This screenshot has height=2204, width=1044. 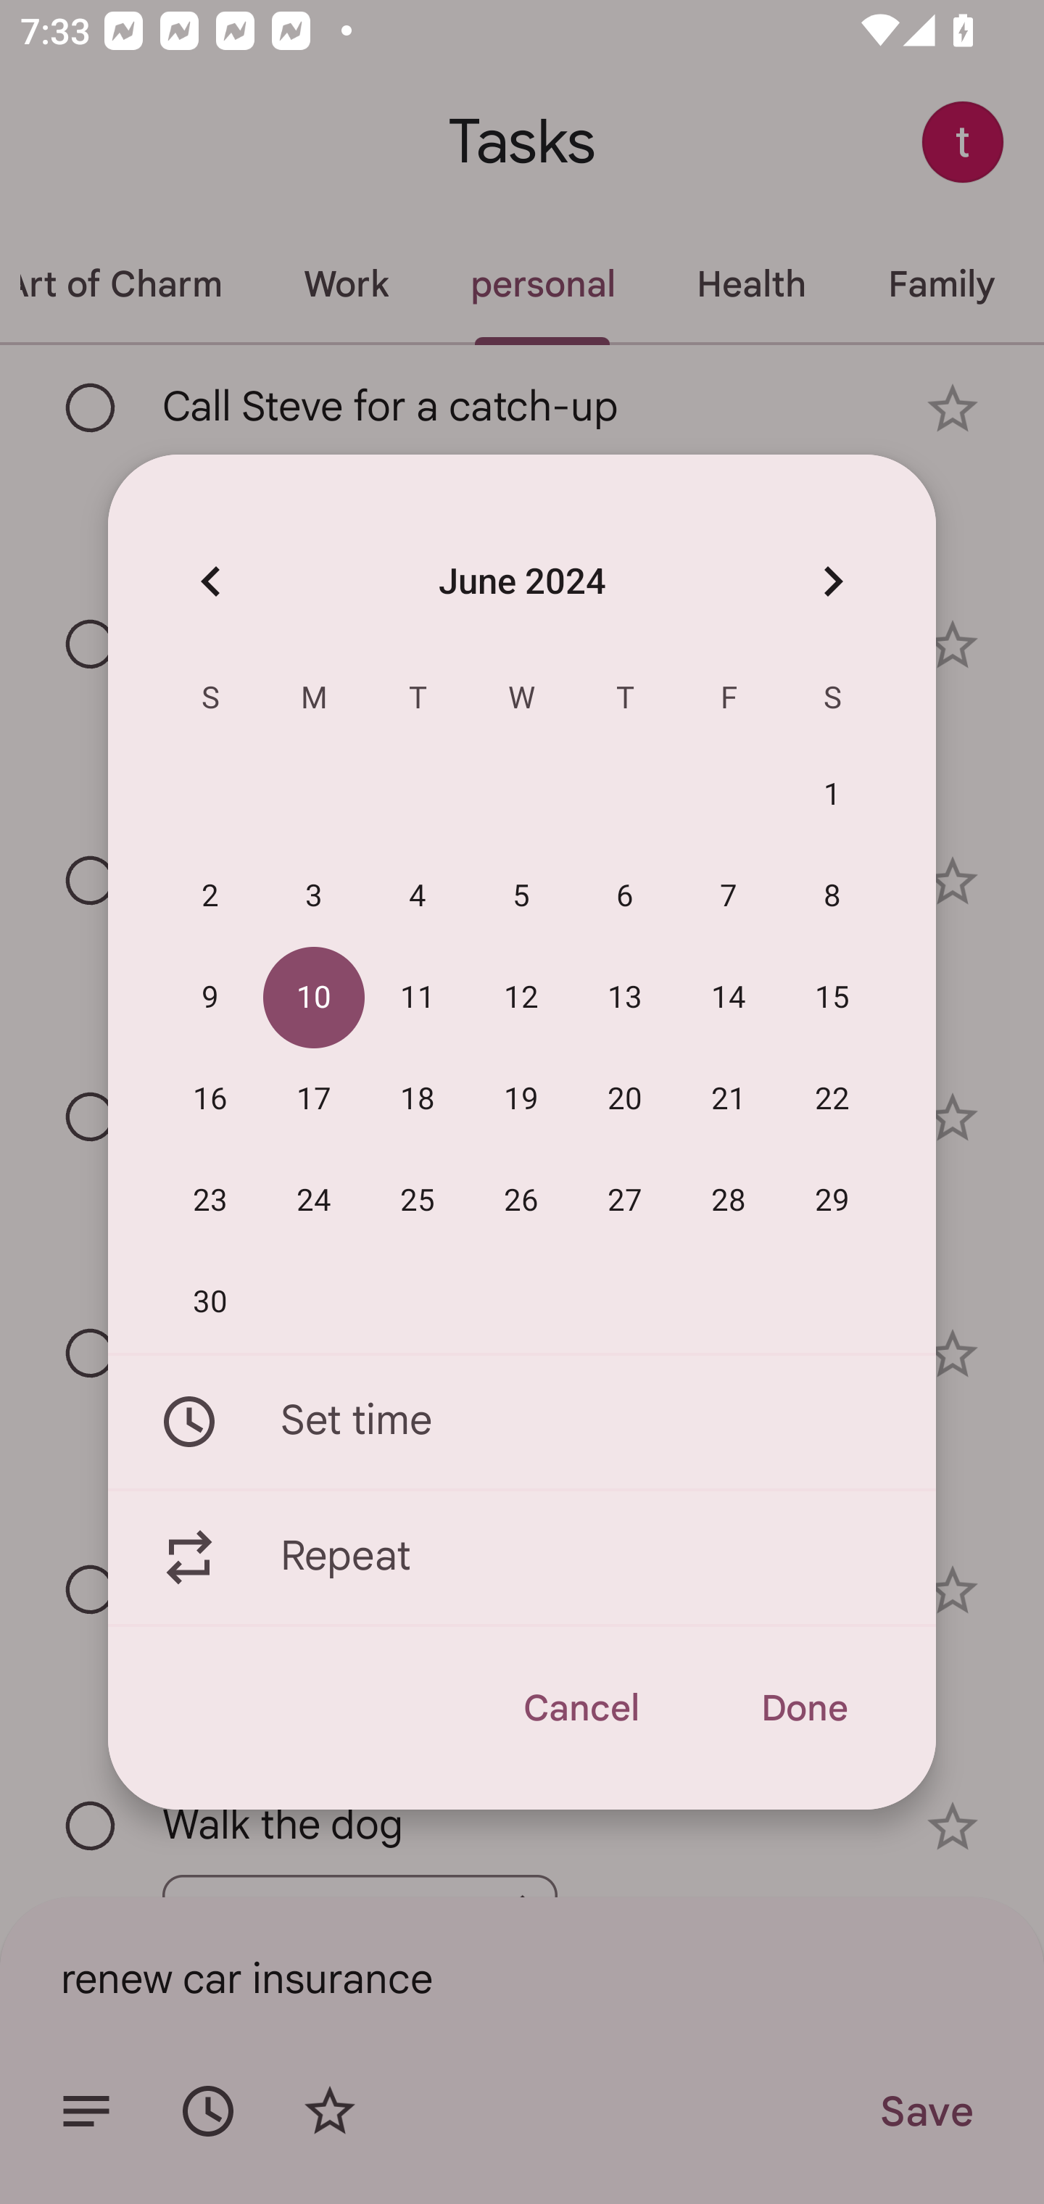 I want to click on 5 05 June 2024, so click(x=521, y=897).